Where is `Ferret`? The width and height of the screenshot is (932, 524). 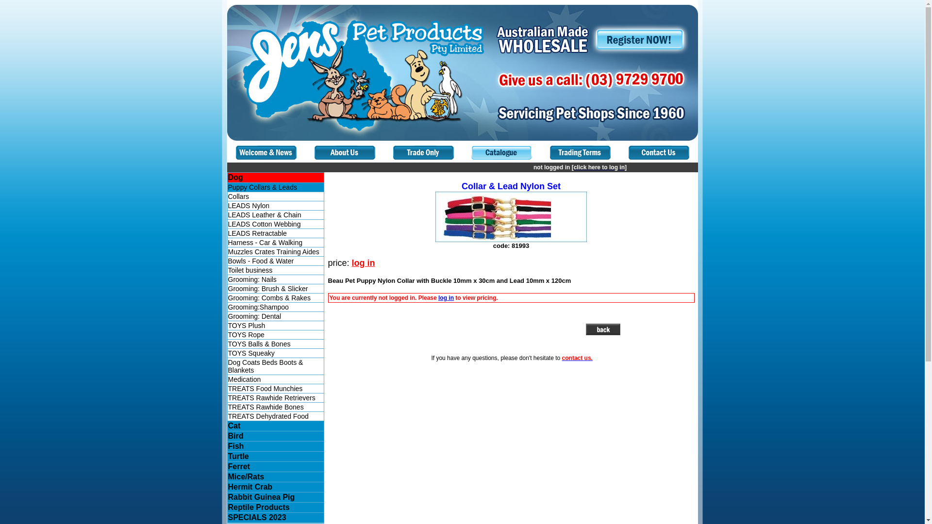
Ferret is located at coordinates (275, 467).